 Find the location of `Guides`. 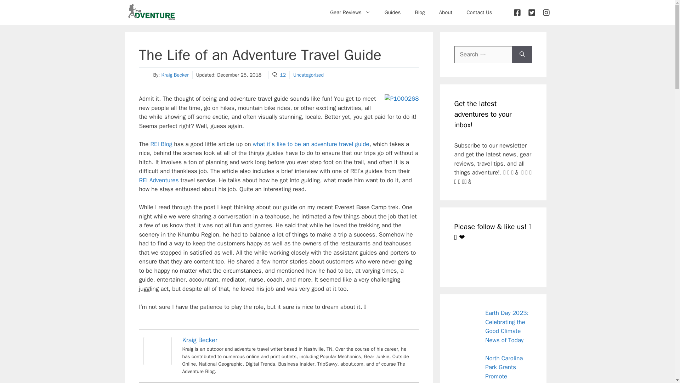

Guides is located at coordinates (392, 12).